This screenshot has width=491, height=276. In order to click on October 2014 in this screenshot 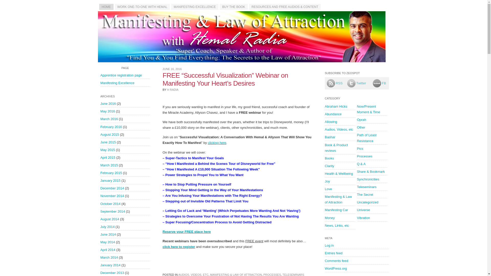, I will do `click(110, 203)`.